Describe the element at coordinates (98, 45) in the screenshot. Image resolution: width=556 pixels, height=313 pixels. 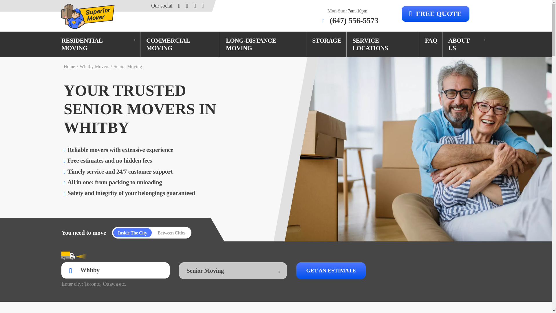
I see `RESIDENTIAL MOVING` at that location.